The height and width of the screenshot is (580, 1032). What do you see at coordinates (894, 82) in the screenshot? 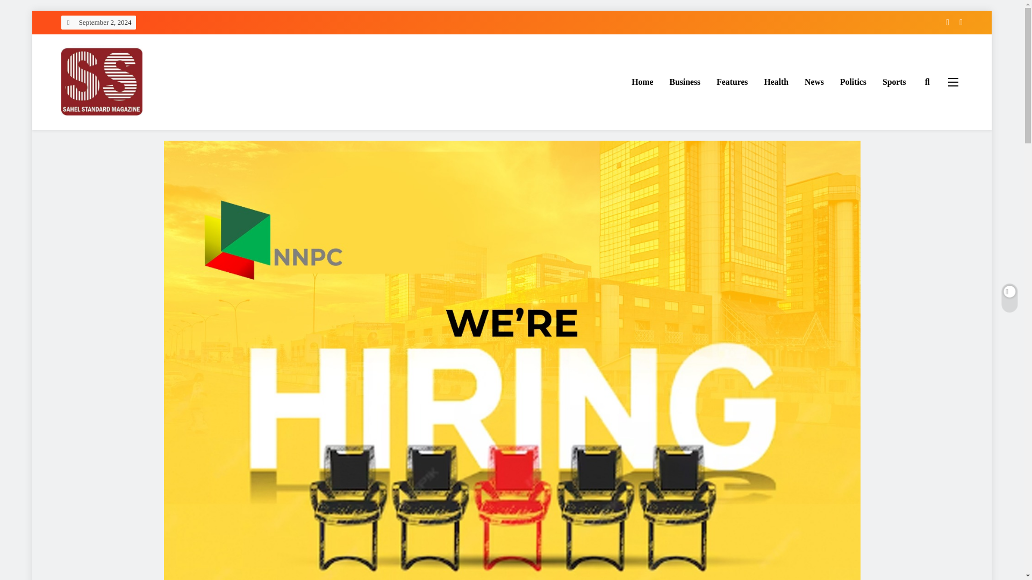
I see `Sports` at bounding box center [894, 82].